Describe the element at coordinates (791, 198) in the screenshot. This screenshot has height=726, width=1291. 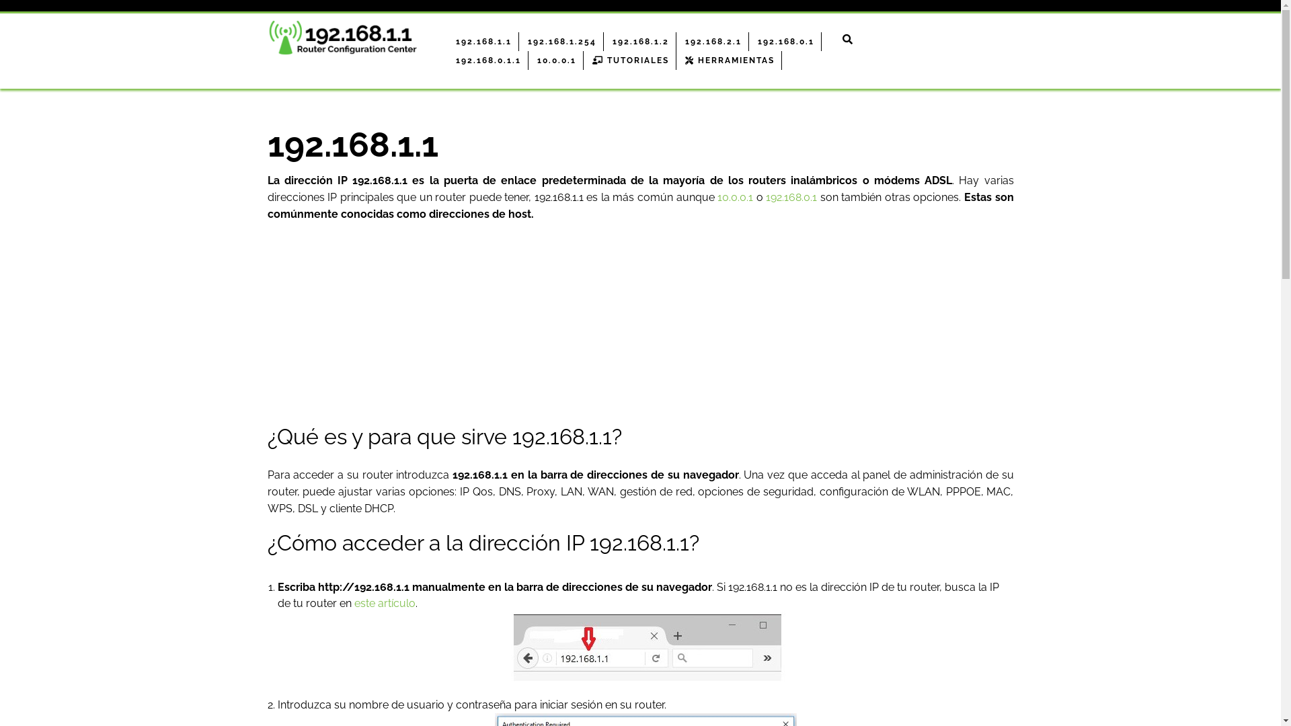
I see `192.168.0.1` at that location.